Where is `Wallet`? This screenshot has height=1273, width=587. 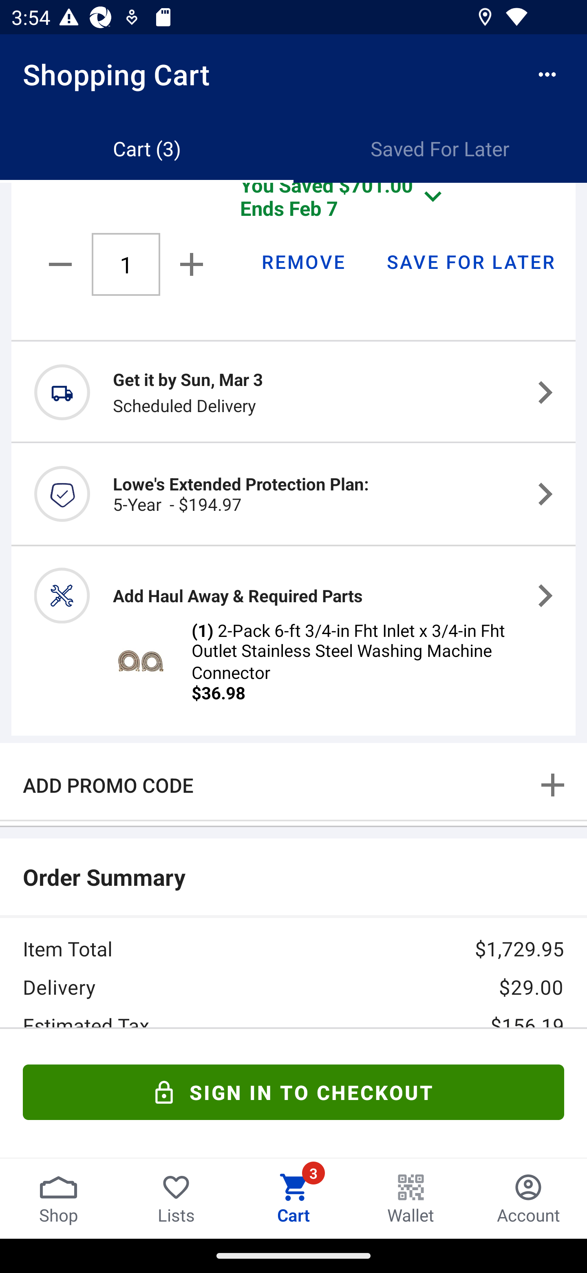
Wallet is located at coordinates (411, 1198).